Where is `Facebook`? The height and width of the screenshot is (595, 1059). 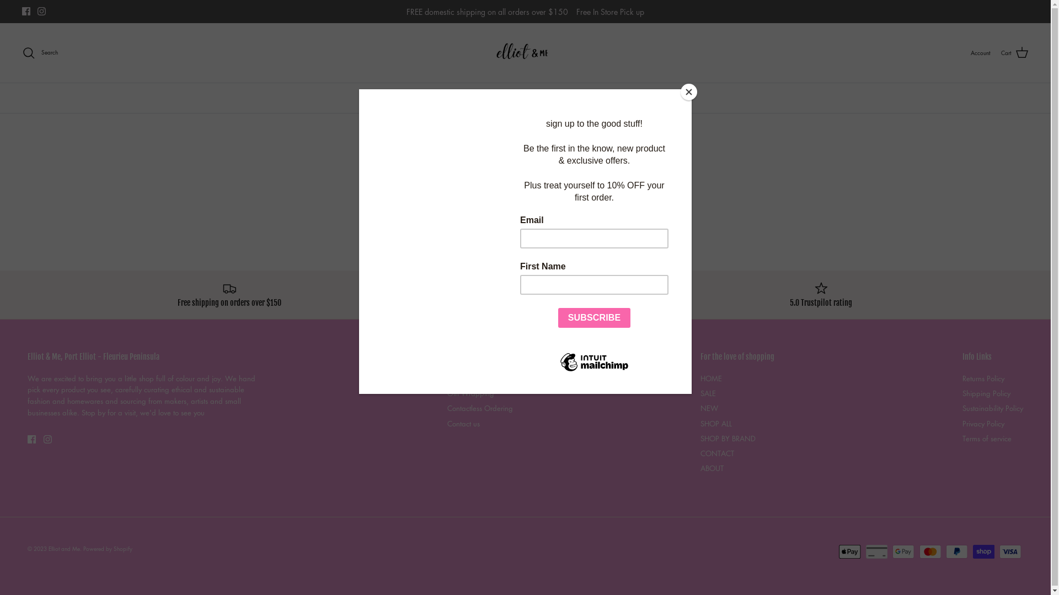 Facebook is located at coordinates (32, 440).